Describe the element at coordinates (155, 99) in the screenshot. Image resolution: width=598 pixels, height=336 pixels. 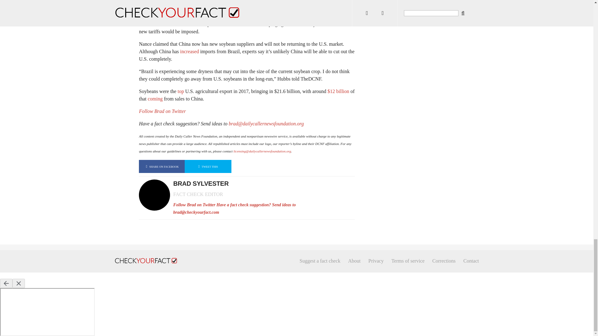
I see `coming` at that location.